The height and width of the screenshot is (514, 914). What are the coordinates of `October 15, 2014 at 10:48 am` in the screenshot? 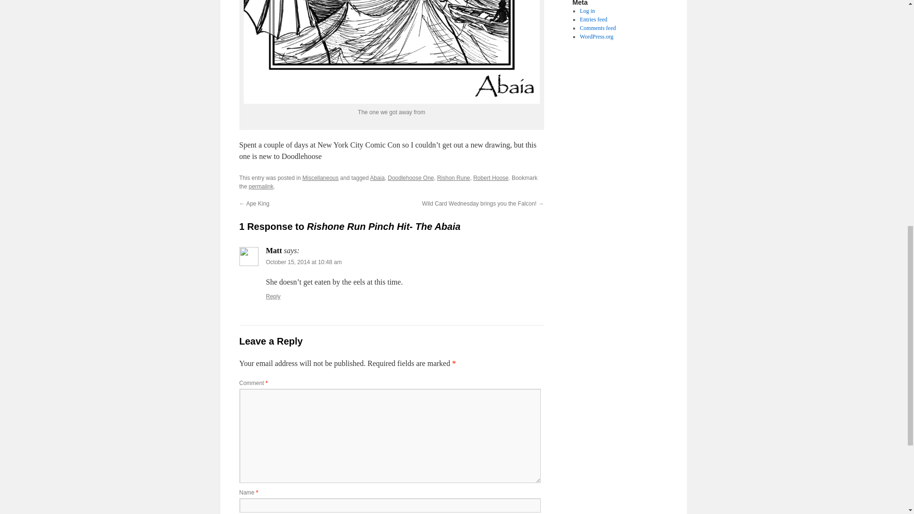 It's located at (303, 262).